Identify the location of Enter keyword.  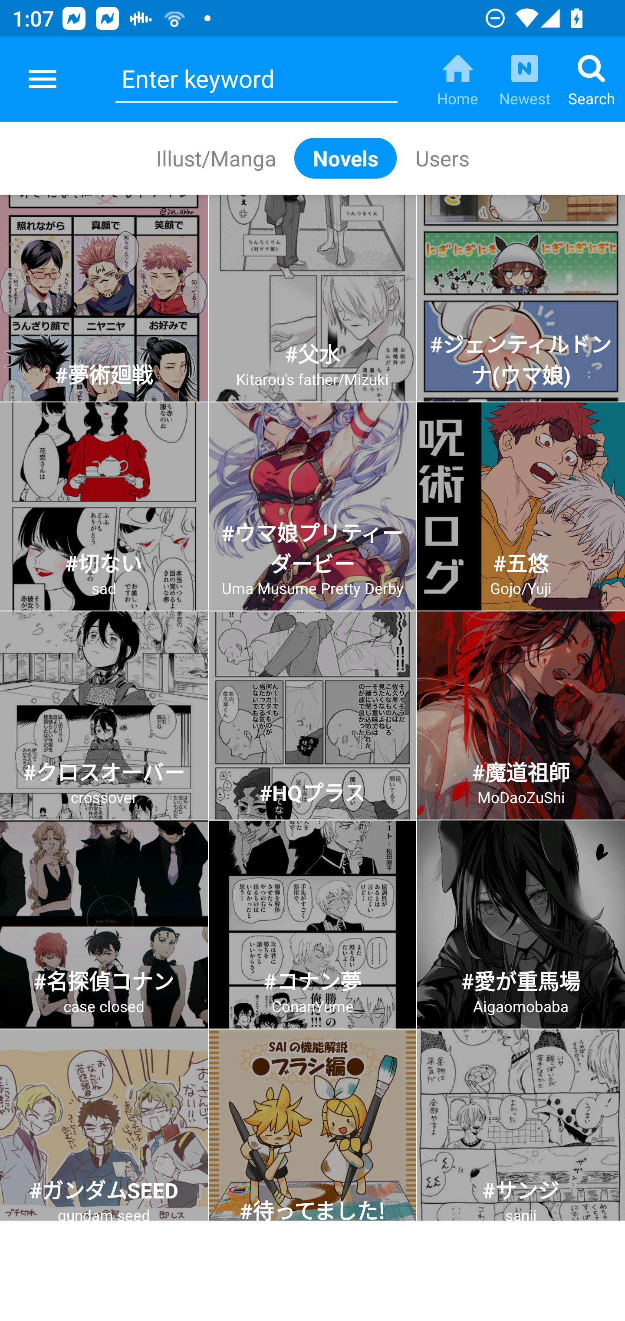
(256, 79).